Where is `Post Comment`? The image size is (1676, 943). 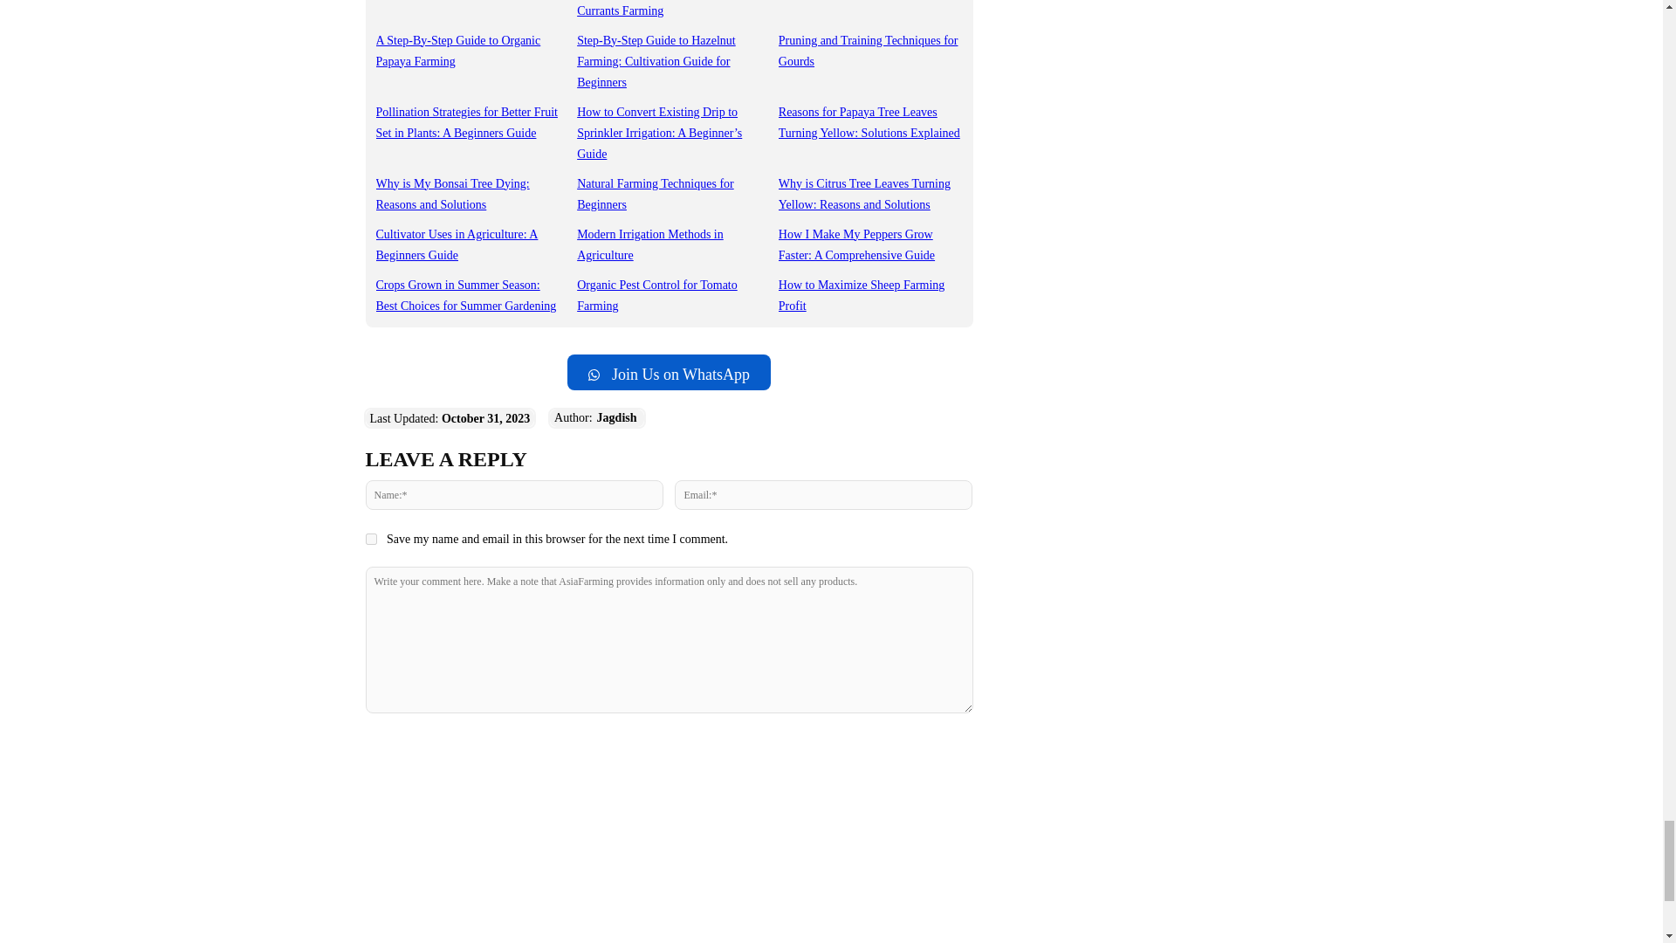
Post Comment is located at coordinates (669, 747).